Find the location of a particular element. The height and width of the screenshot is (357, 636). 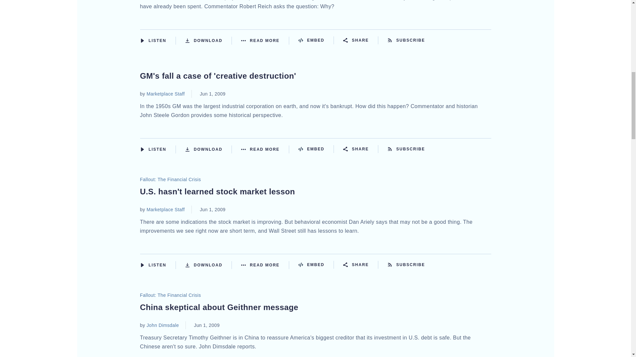

Read More is located at coordinates (265, 40).